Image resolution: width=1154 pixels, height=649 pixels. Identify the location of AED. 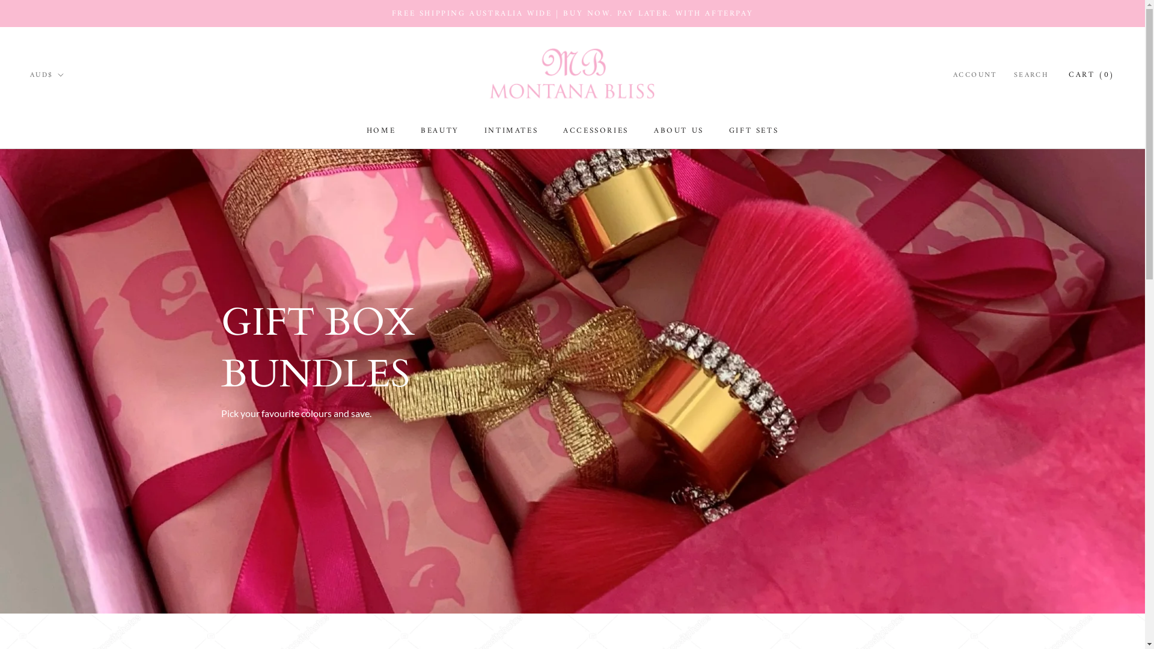
(71, 102).